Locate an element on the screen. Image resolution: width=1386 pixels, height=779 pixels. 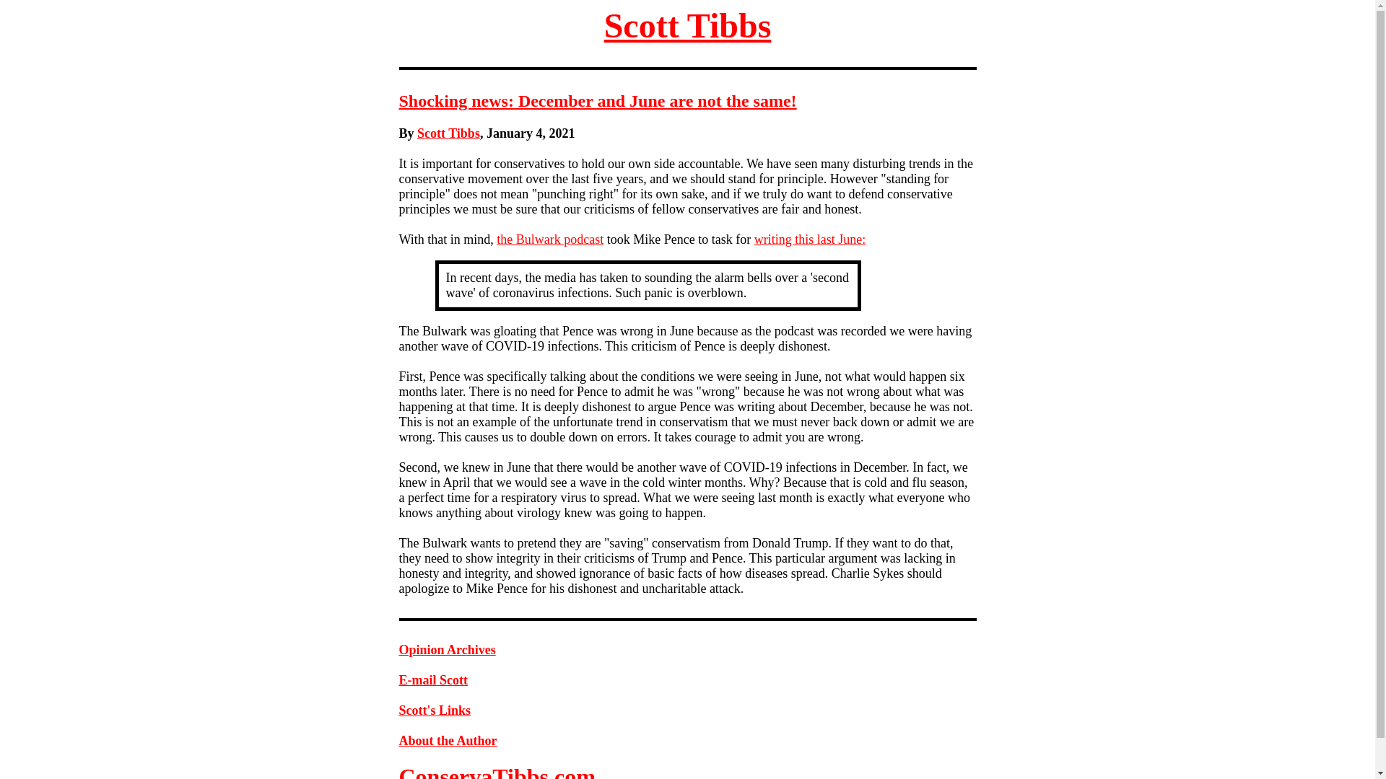
Scott Tibbs is located at coordinates (688, 25).